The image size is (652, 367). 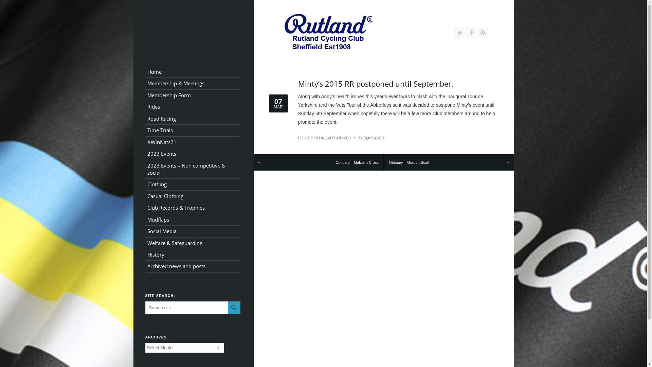 I want to click on History, so click(x=193, y=255).